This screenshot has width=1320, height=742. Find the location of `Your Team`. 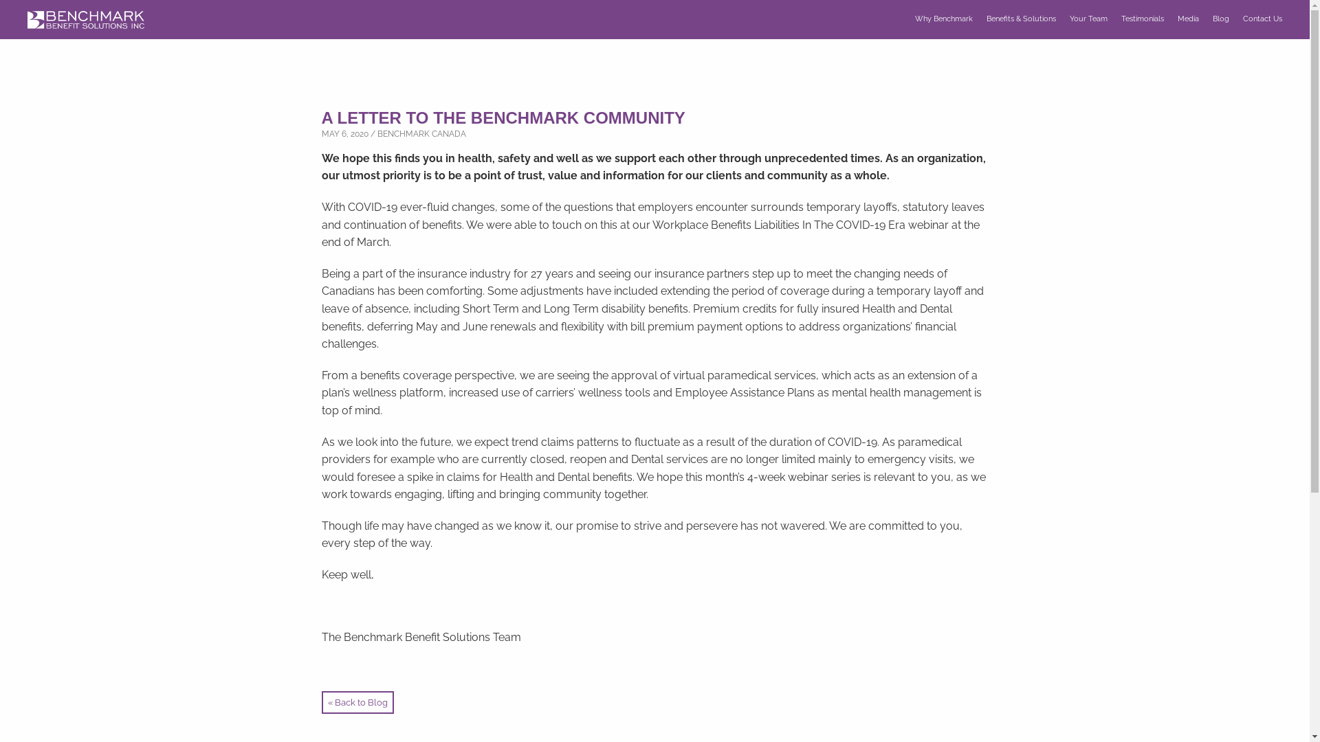

Your Team is located at coordinates (1089, 19).